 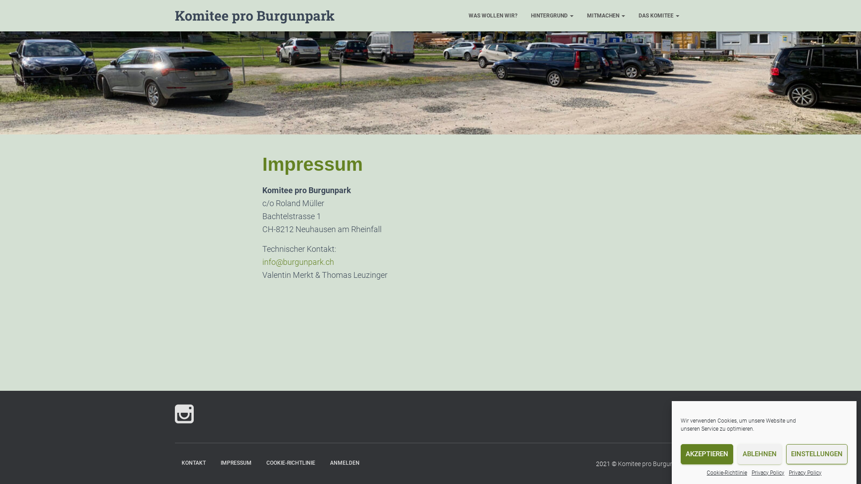 I want to click on info@burgunpark.ch, so click(x=298, y=262).